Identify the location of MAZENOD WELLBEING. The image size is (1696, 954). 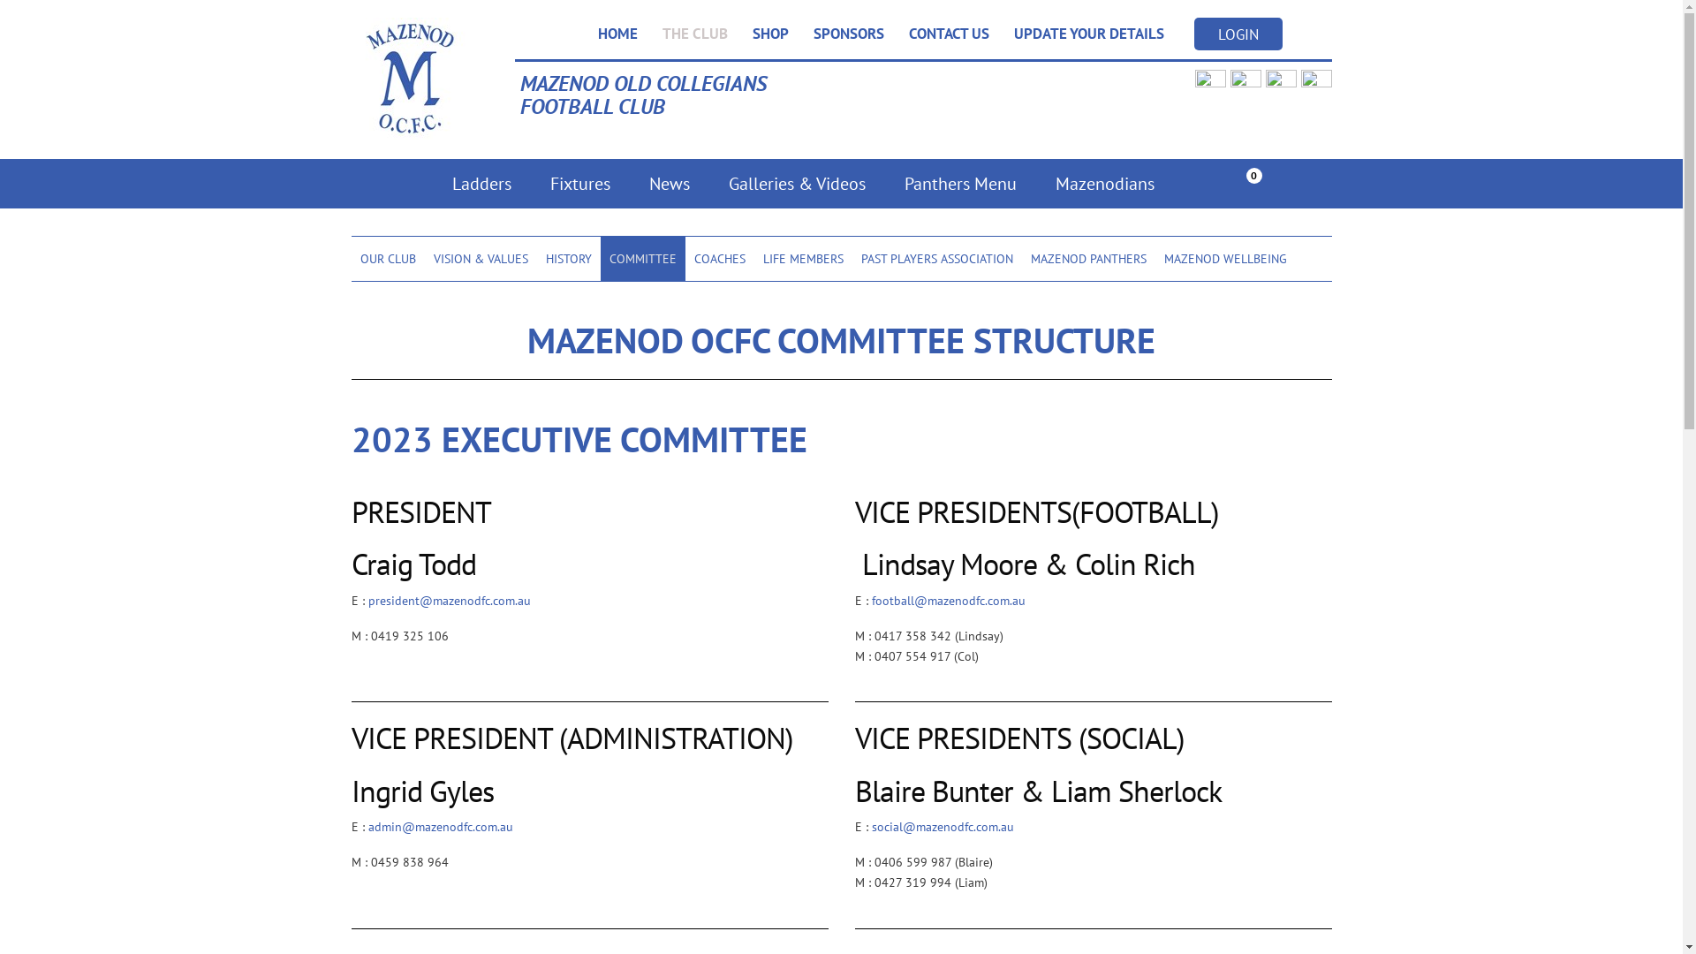
(1226, 259).